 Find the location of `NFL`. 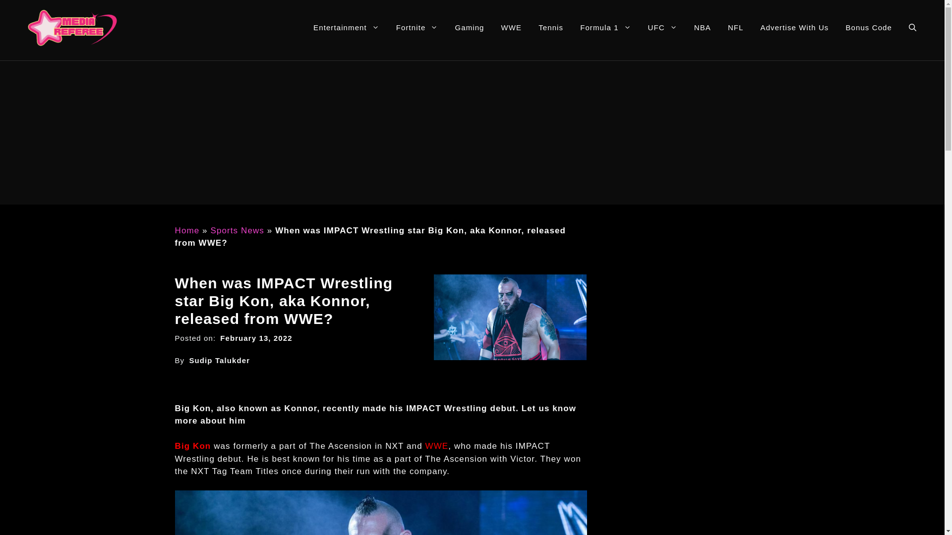

NFL is located at coordinates (736, 28).